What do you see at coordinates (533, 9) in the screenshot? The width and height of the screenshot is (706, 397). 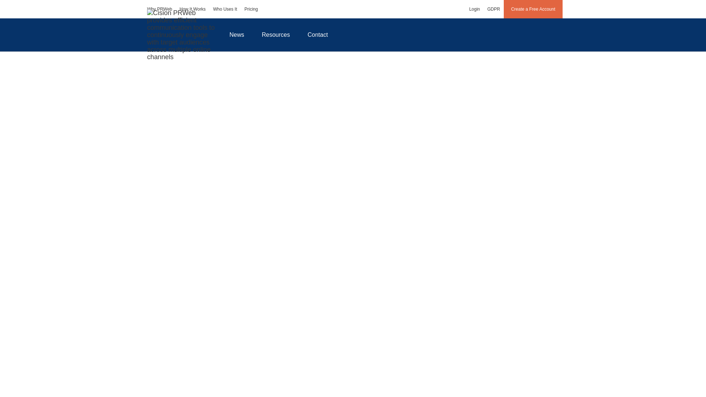 I see `Create a Free Account` at bounding box center [533, 9].